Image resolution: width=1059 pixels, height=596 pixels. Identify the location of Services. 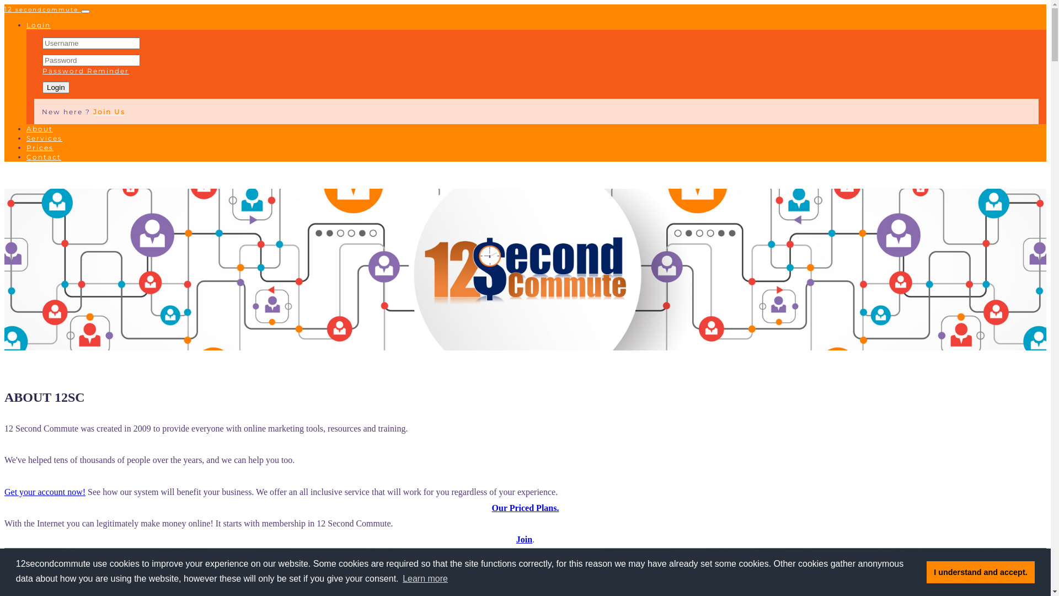
(44, 138).